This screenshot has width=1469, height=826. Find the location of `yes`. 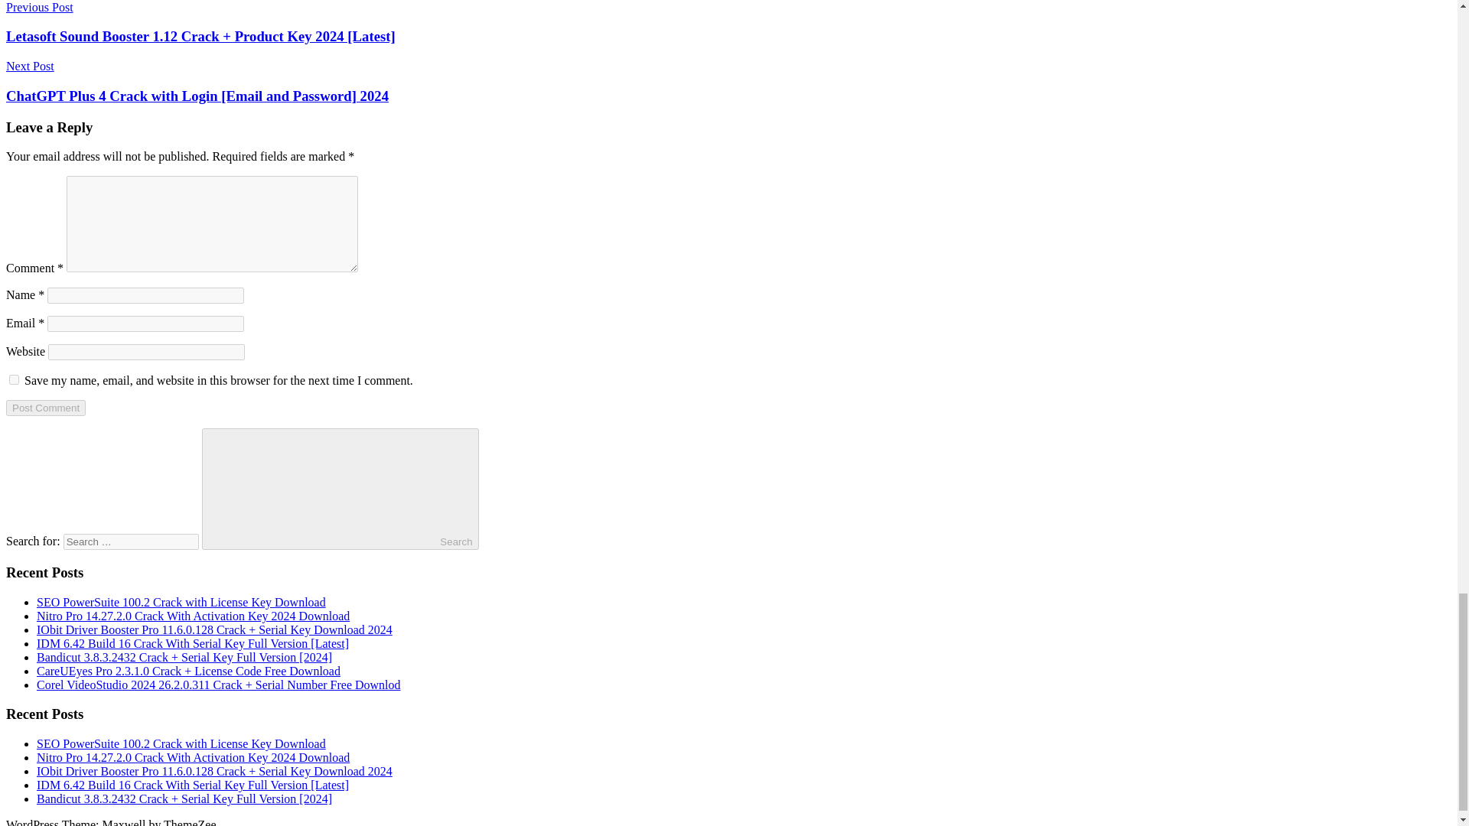

yes is located at coordinates (14, 379).